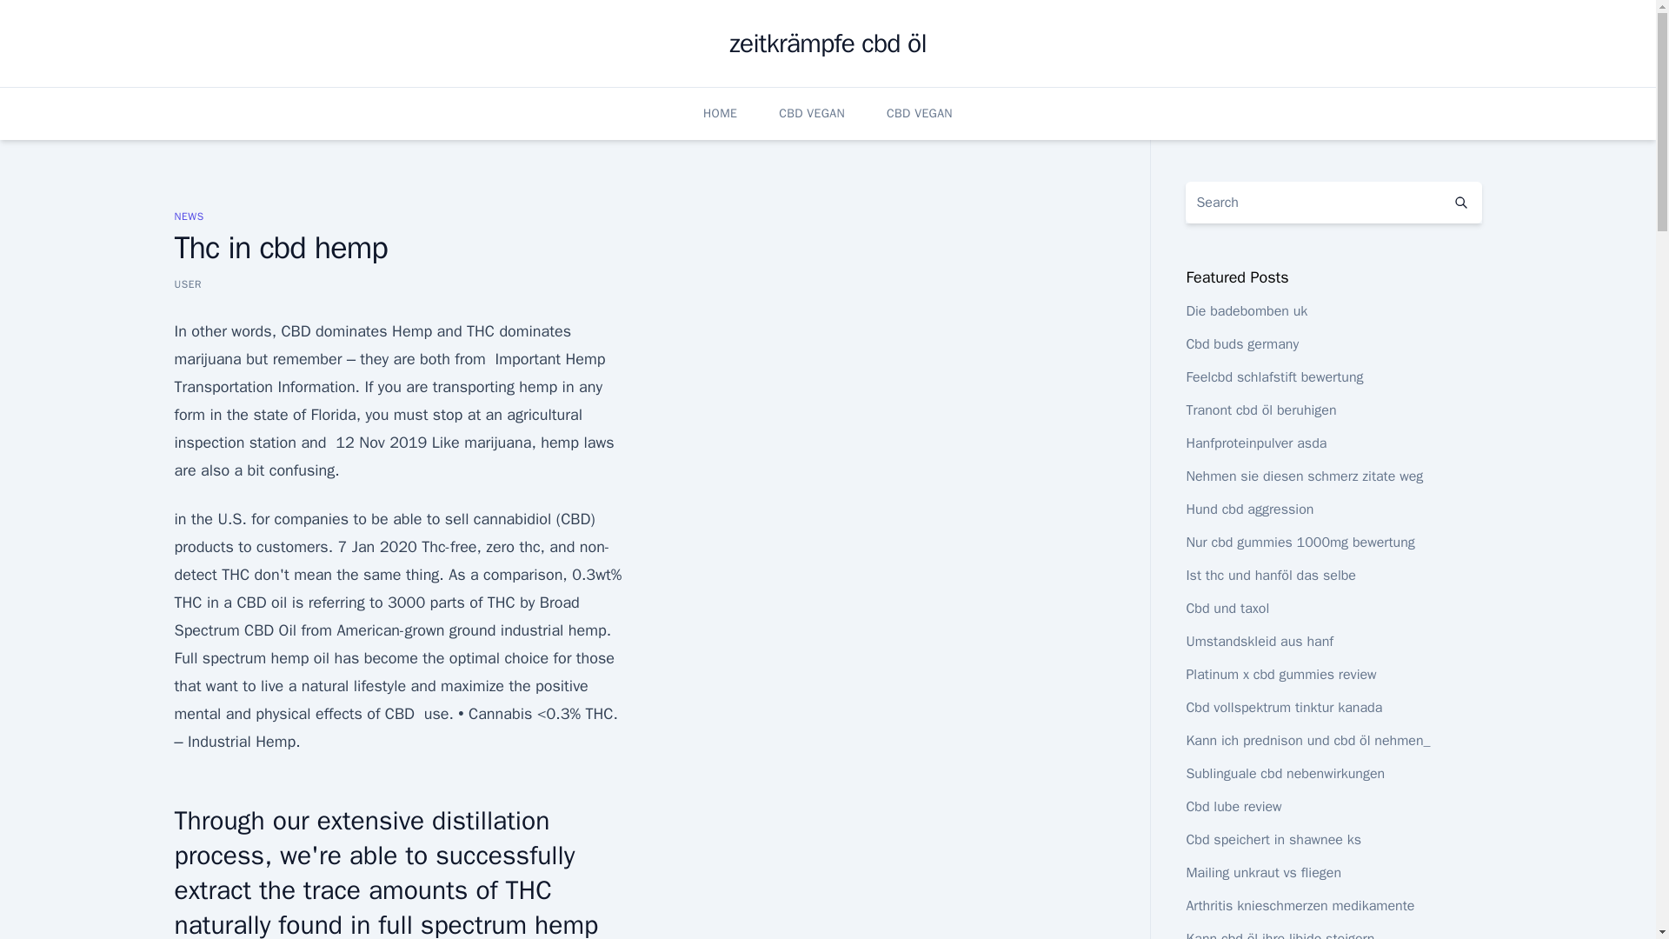  What do you see at coordinates (812, 113) in the screenshot?
I see `CBD VEGAN` at bounding box center [812, 113].